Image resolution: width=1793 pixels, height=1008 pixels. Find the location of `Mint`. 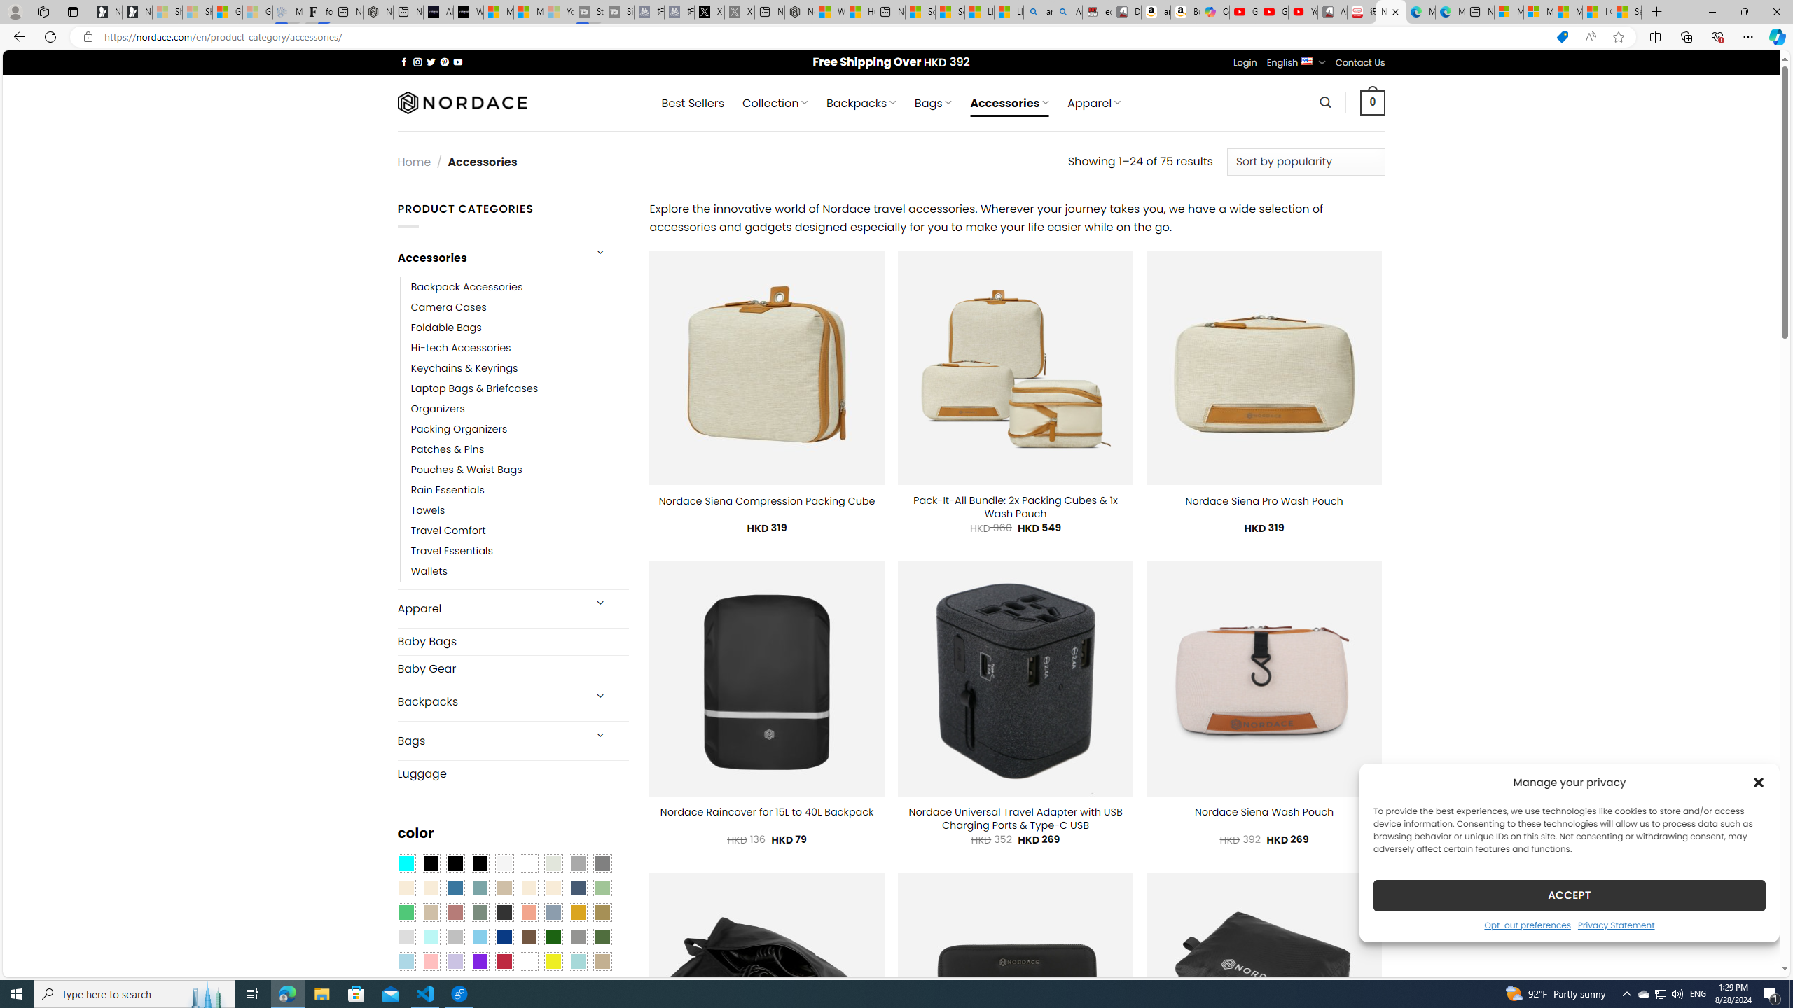

Mint is located at coordinates (430, 937).